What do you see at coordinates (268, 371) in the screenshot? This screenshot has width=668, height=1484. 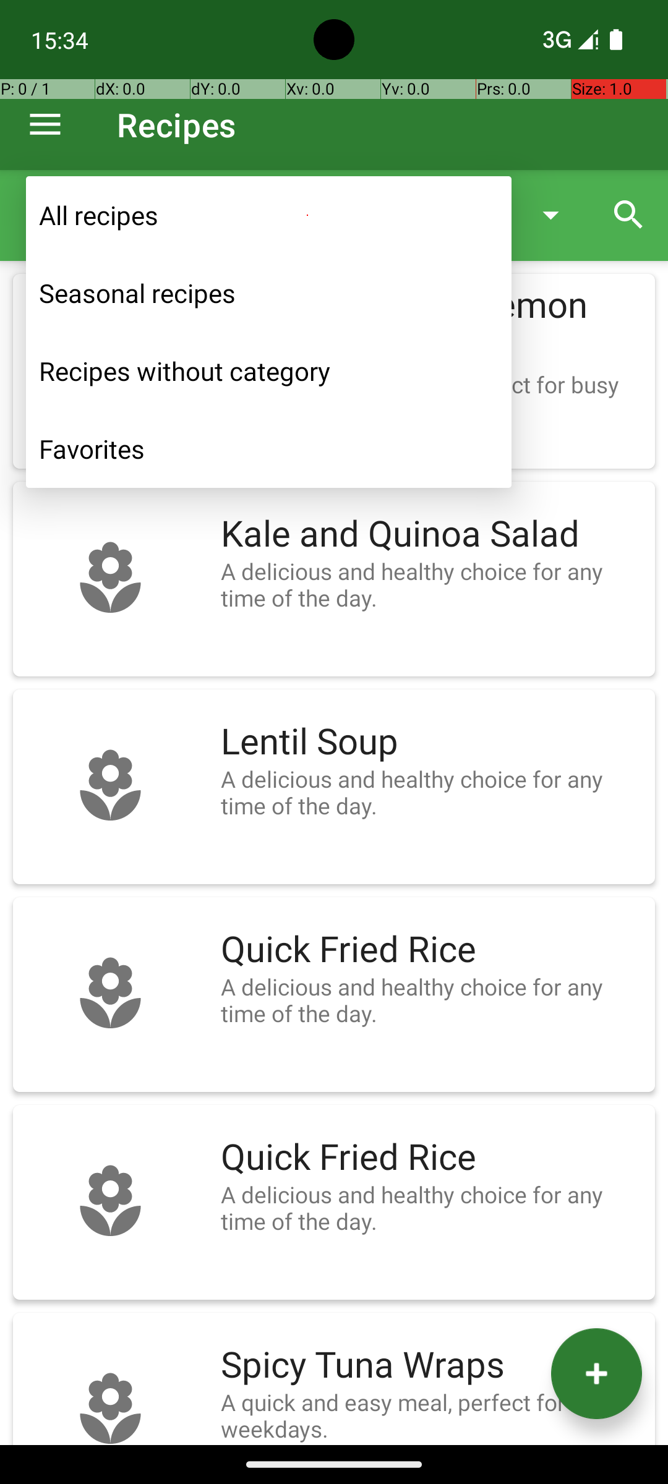 I see `Recipes without category` at bounding box center [268, 371].